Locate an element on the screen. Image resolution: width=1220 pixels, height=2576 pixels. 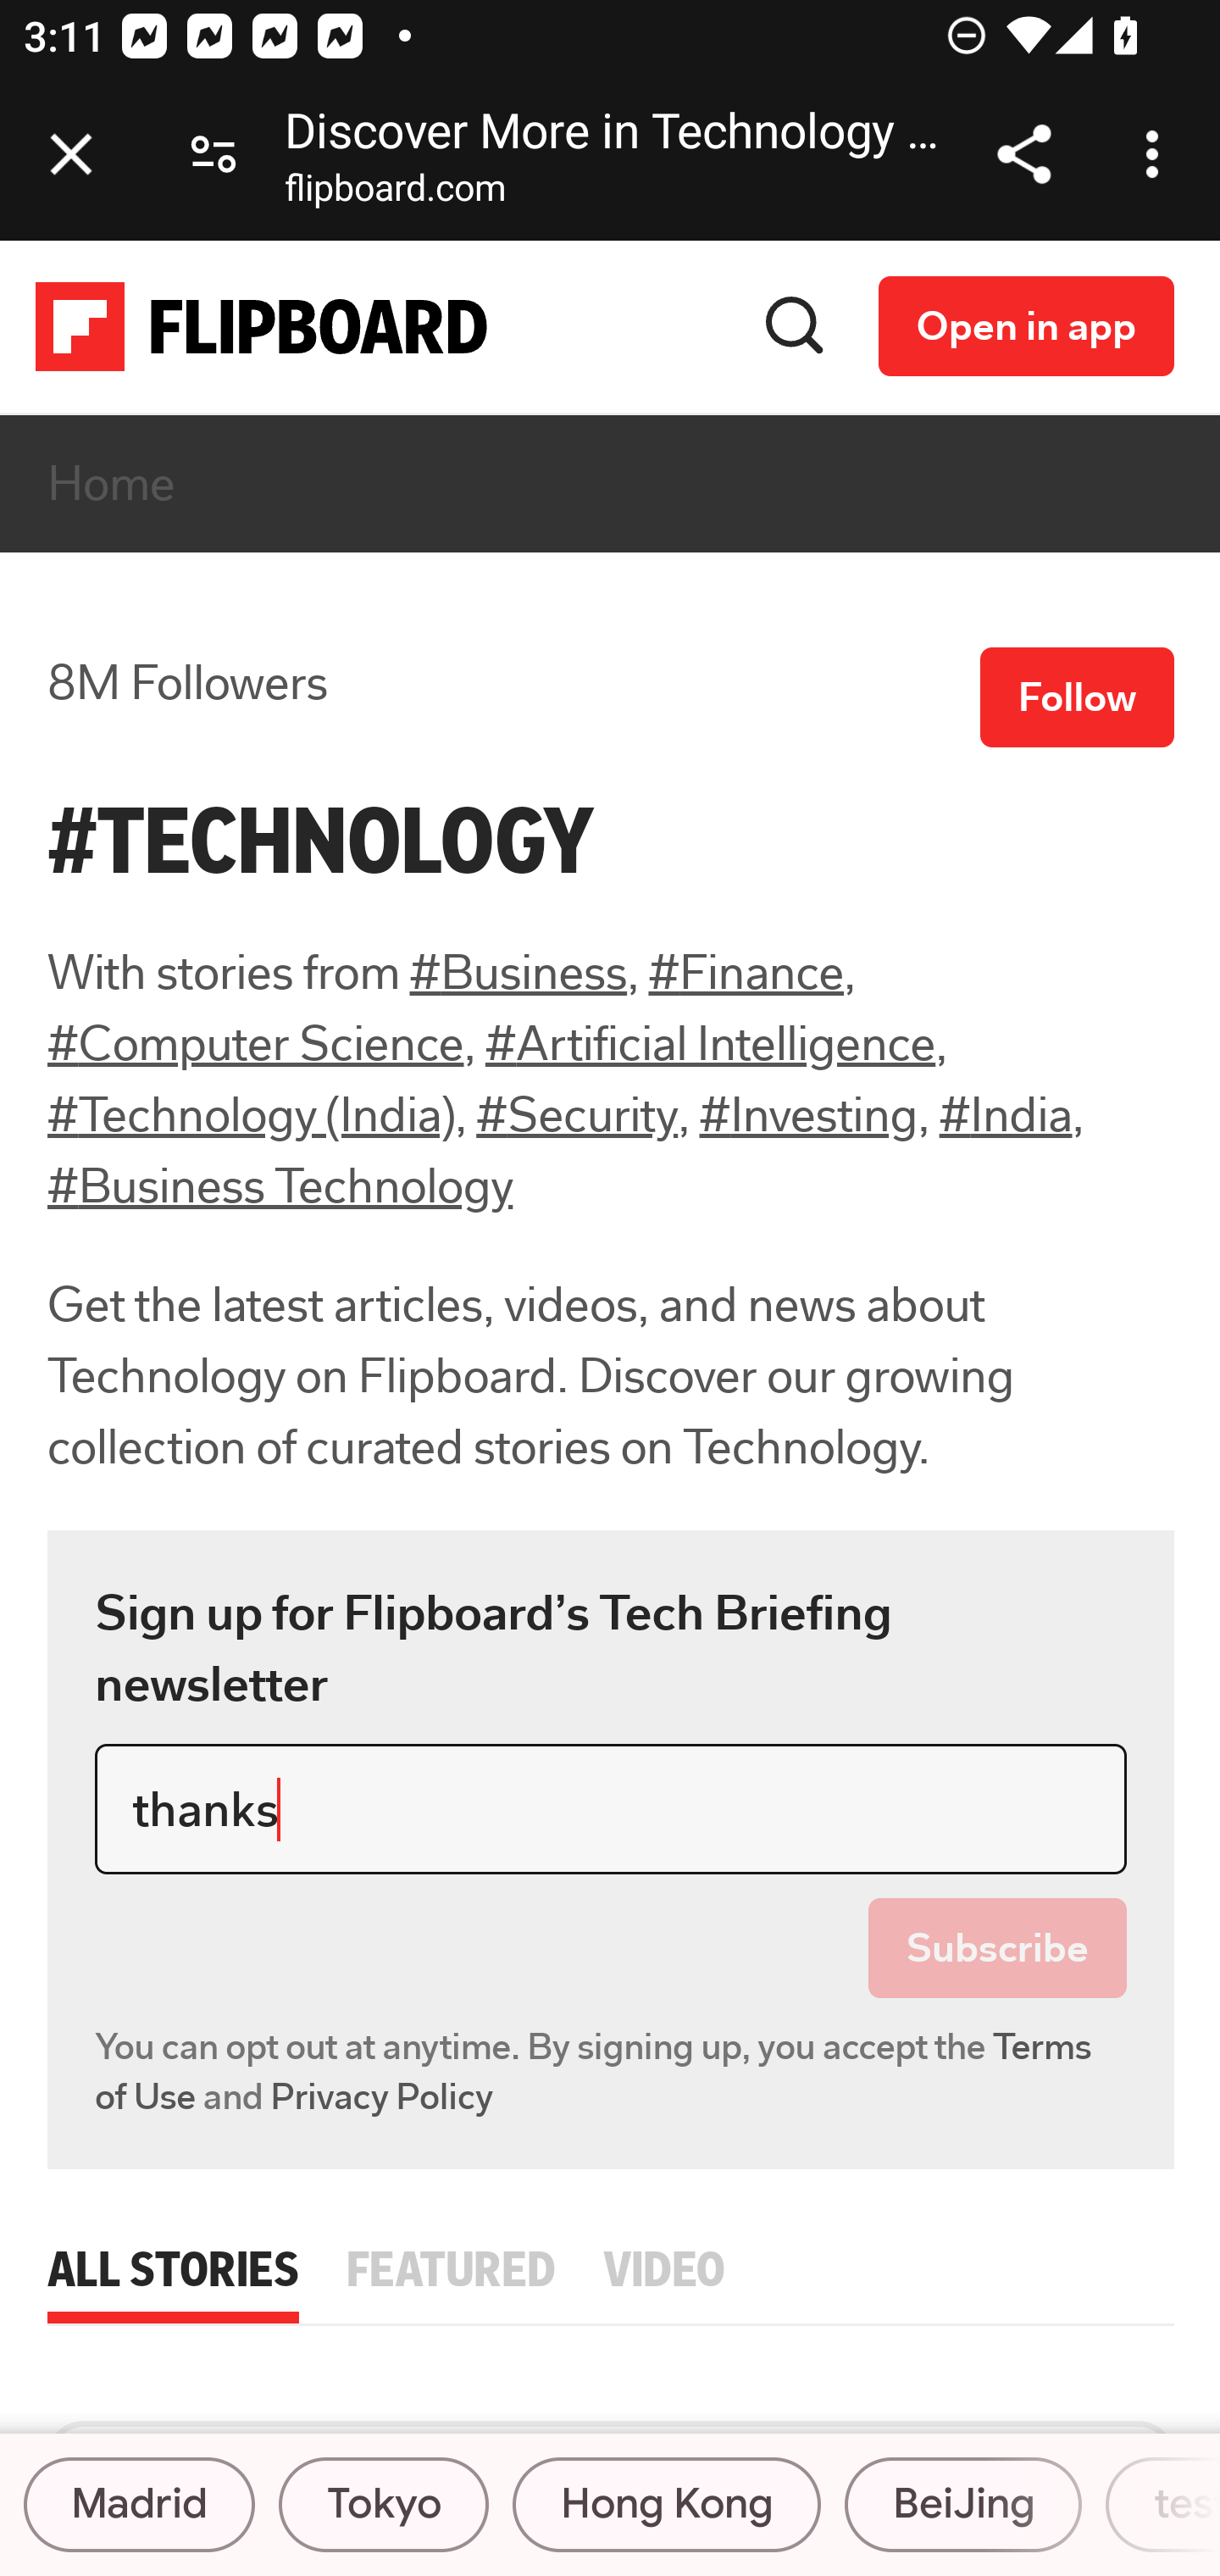
Terms of Use is located at coordinates (595, 2072).